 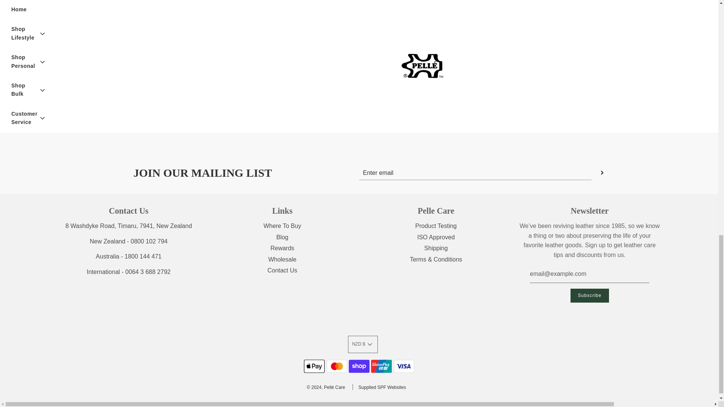 What do you see at coordinates (404, 366) in the screenshot?
I see `Visa` at bounding box center [404, 366].